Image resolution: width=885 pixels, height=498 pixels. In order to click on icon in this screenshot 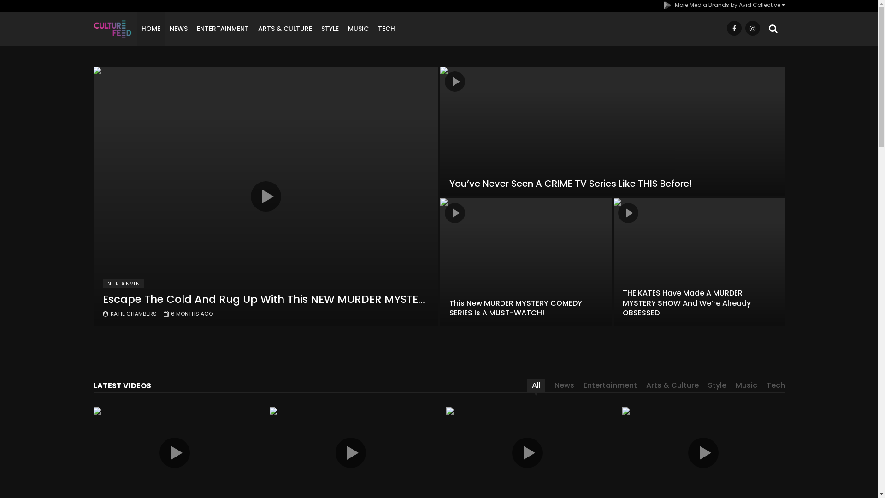, I will do `click(175, 453)`.